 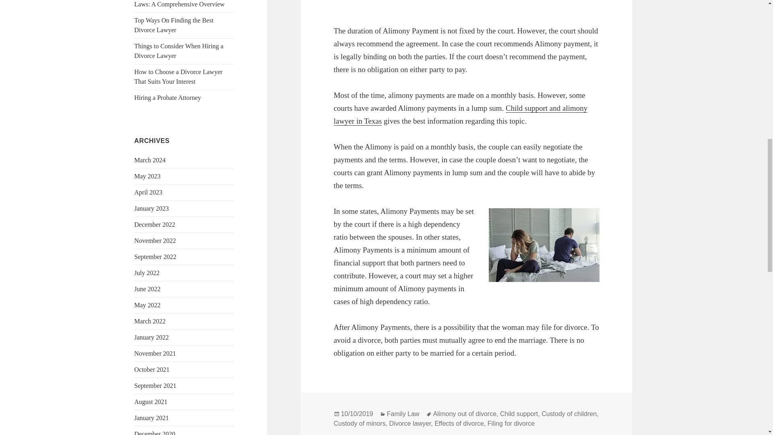 I want to click on August 2021, so click(x=151, y=402).